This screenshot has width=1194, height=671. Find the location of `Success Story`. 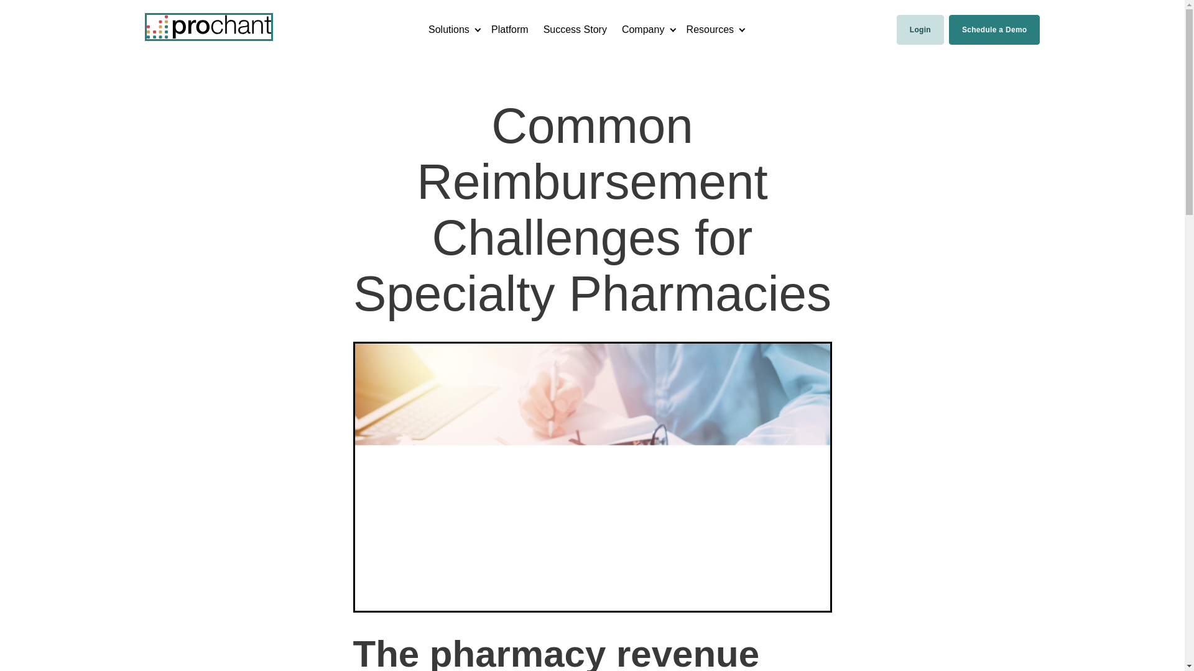

Success Story is located at coordinates (575, 30).